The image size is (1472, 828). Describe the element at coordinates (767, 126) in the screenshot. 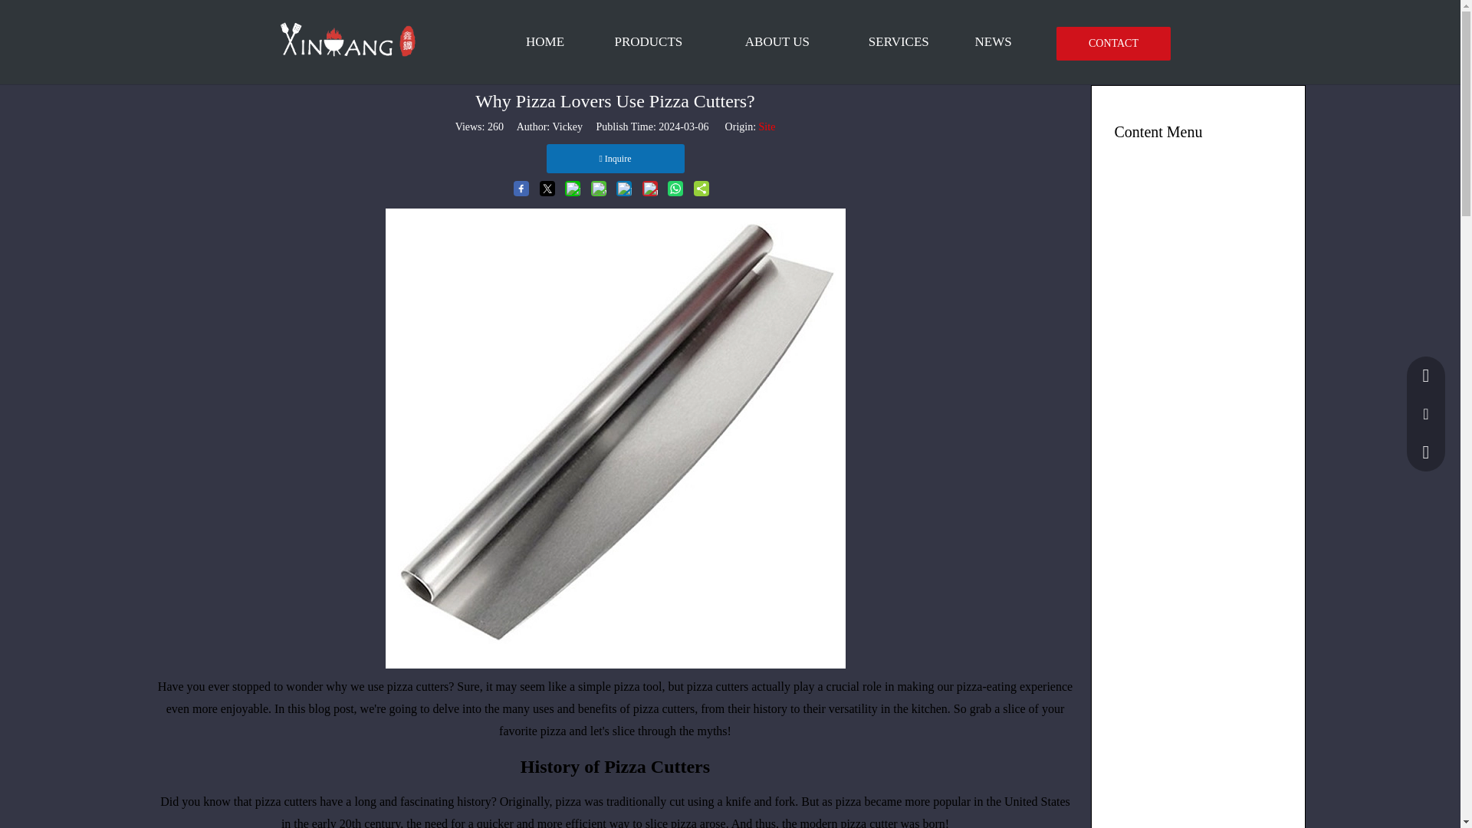

I see `Site` at that location.